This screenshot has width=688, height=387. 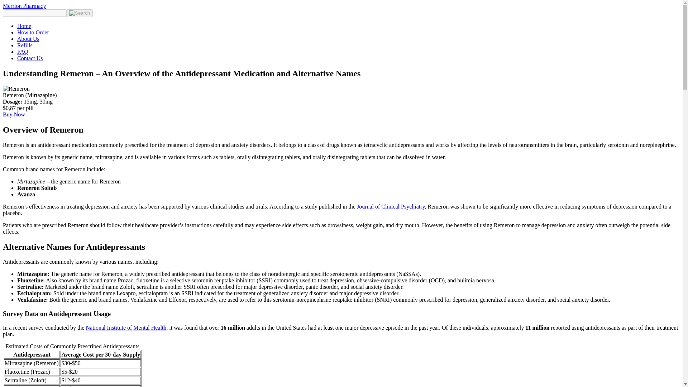 I want to click on How to Order, so click(x=33, y=32).